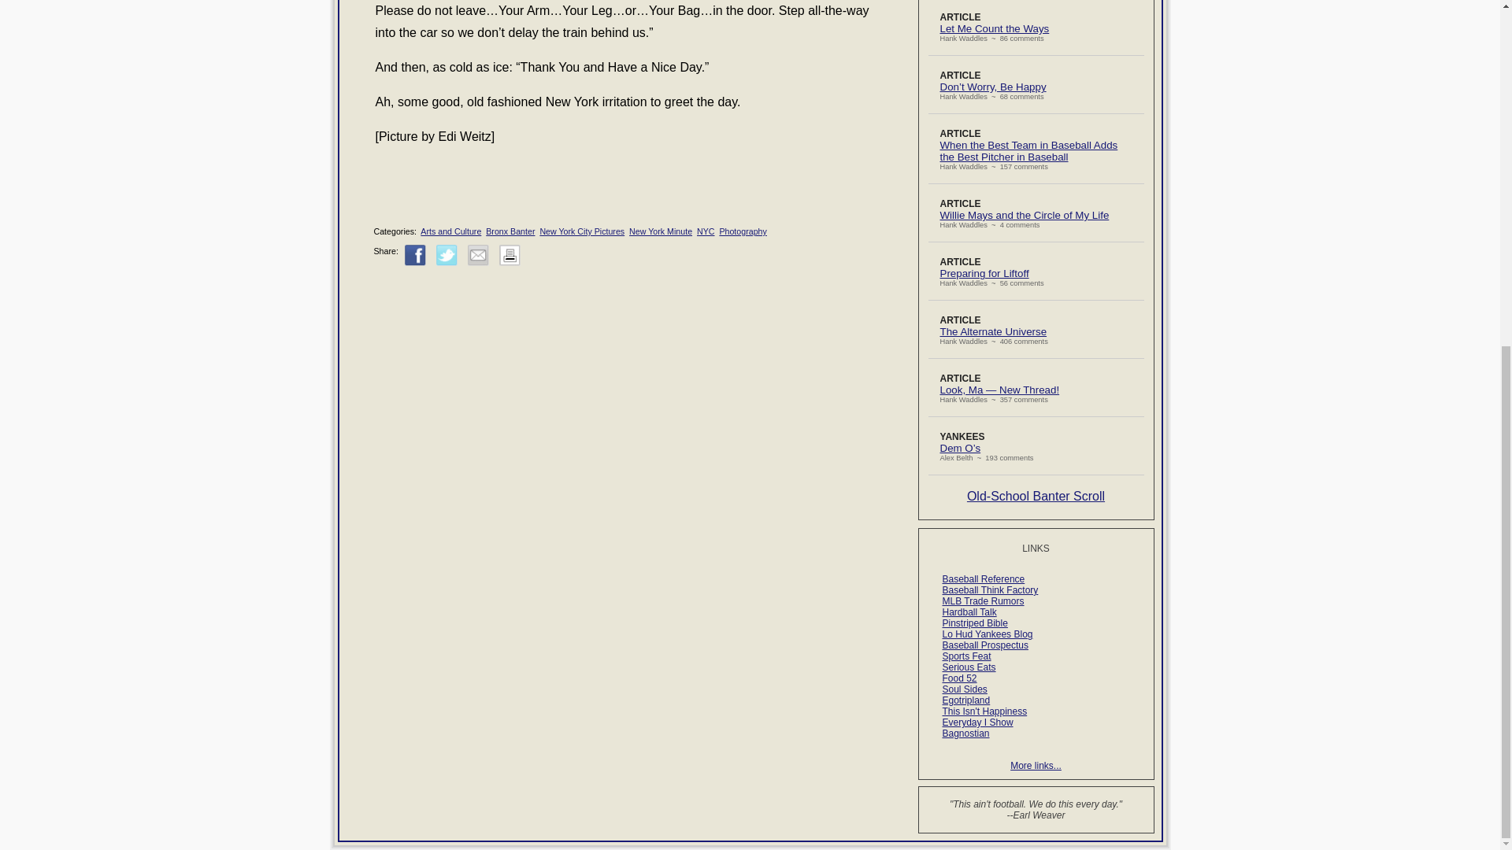 The width and height of the screenshot is (1512, 850). I want to click on Share on Facebook, so click(416, 255).